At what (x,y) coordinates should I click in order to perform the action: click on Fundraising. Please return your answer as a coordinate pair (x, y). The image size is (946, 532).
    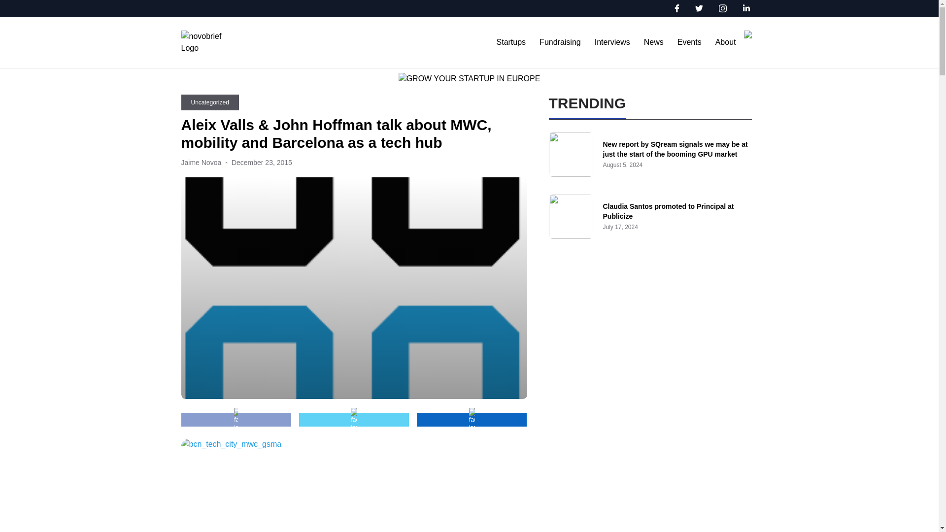
    Looking at the image, I should click on (560, 42).